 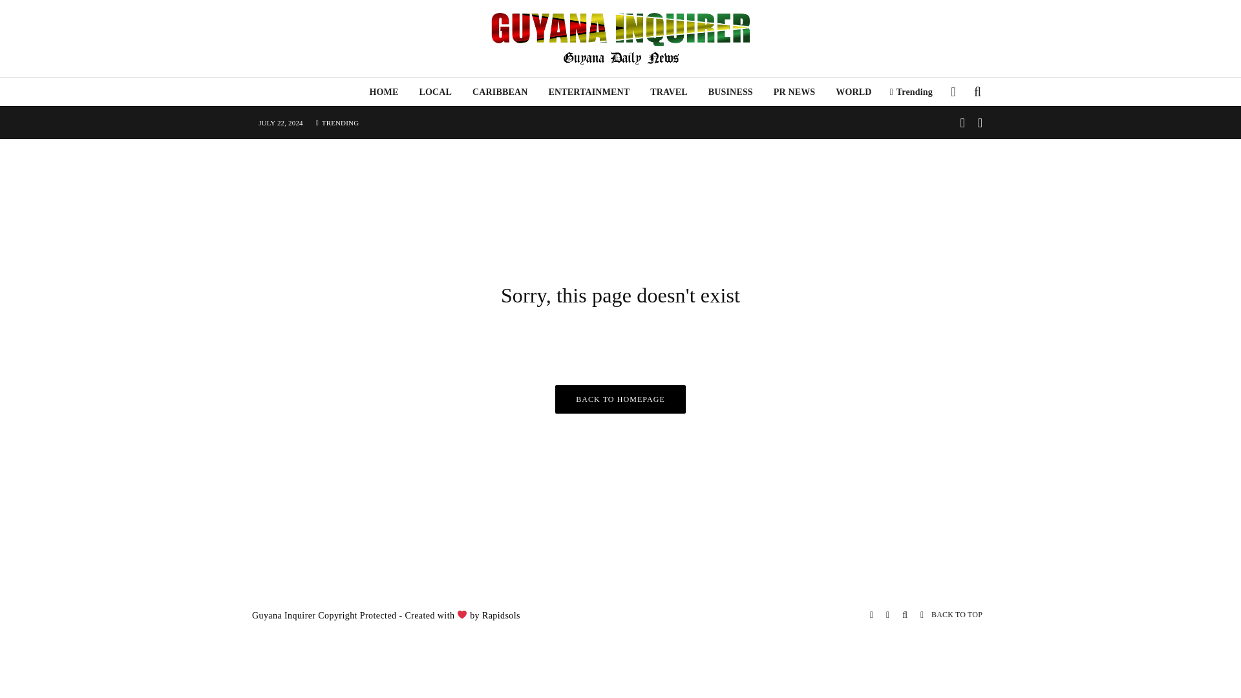 What do you see at coordinates (383, 92) in the screenshot?
I see `HOME` at bounding box center [383, 92].